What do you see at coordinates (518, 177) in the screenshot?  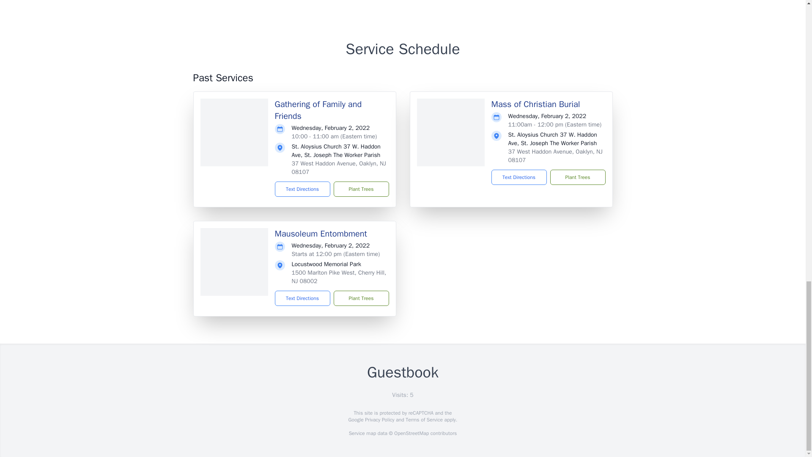 I see `Text Directions` at bounding box center [518, 177].